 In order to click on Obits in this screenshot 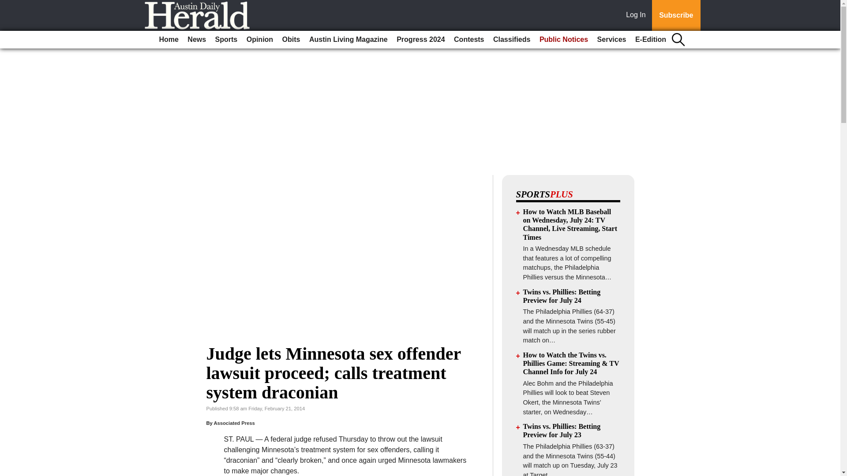, I will do `click(291, 40)`.